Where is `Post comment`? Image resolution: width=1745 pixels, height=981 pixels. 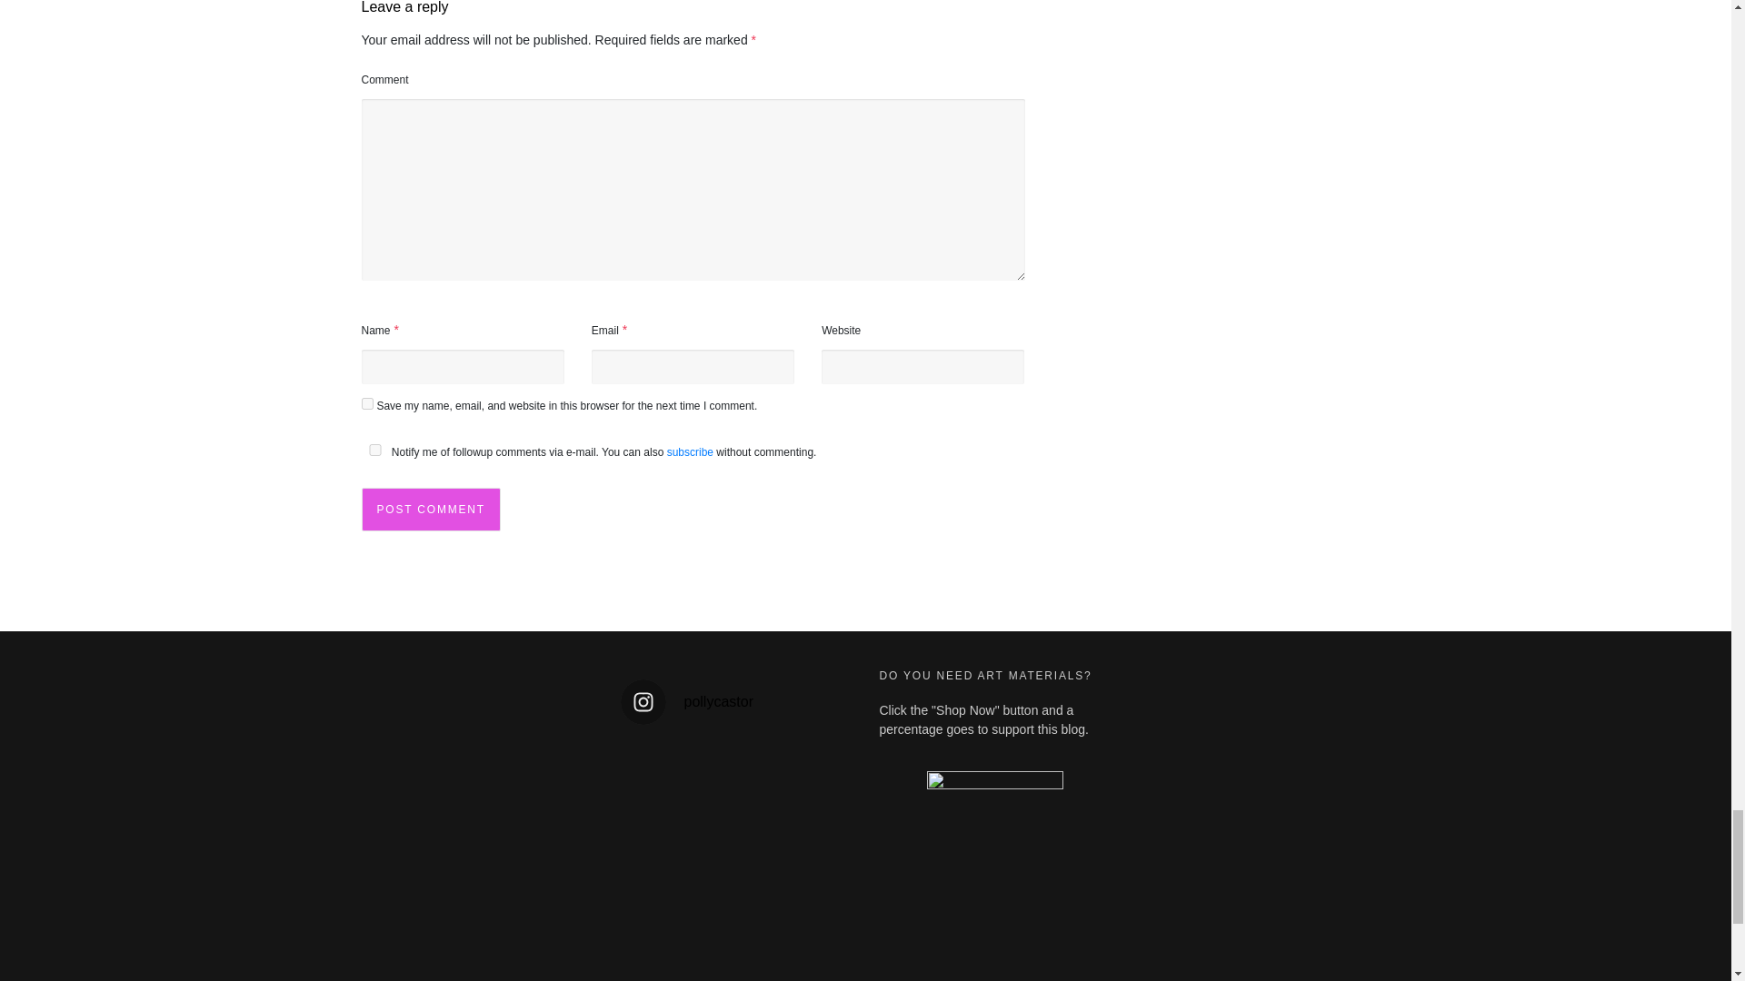
Post comment is located at coordinates (431, 509).